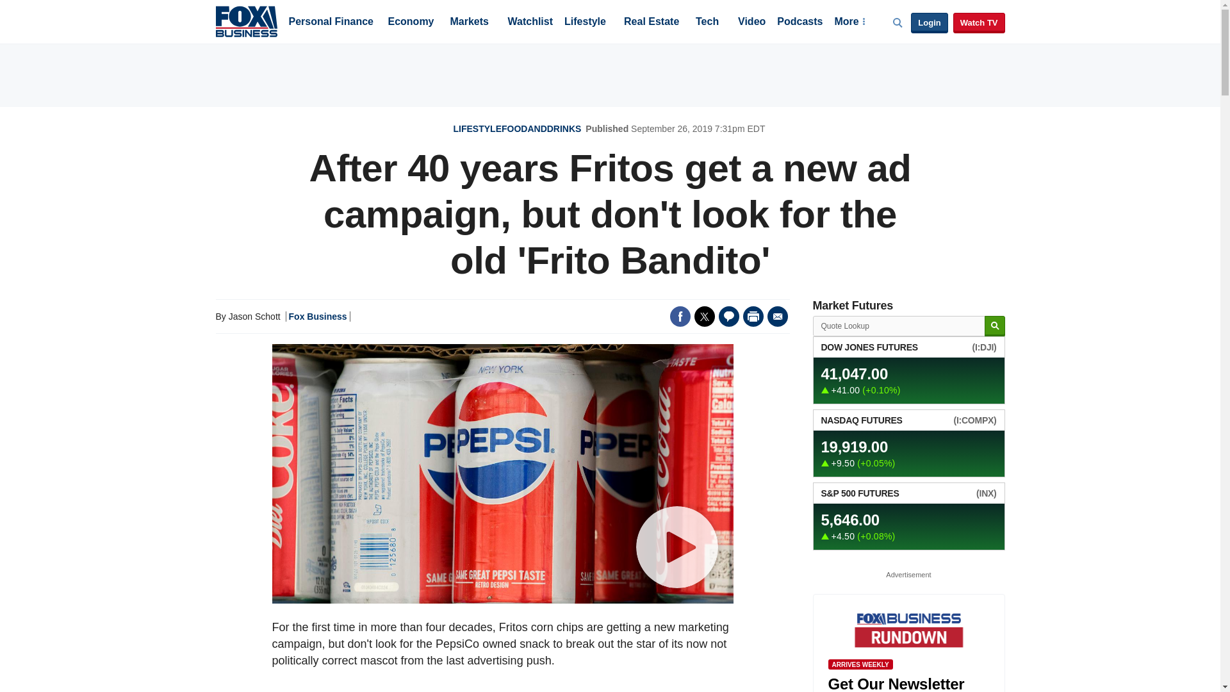 Image resolution: width=1230 pixels, height=692 pixels. I want to click on Economy, so click(411, 22).